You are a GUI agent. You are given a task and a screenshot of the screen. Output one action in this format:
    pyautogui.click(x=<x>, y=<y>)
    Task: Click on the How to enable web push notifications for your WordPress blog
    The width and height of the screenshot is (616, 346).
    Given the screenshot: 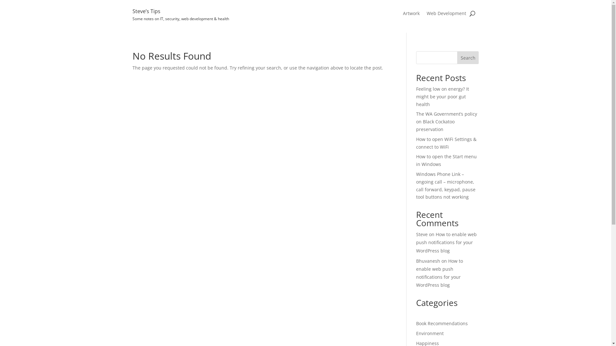 What is the action you would take?
    pyautogui.click(x=447, y=242)
    